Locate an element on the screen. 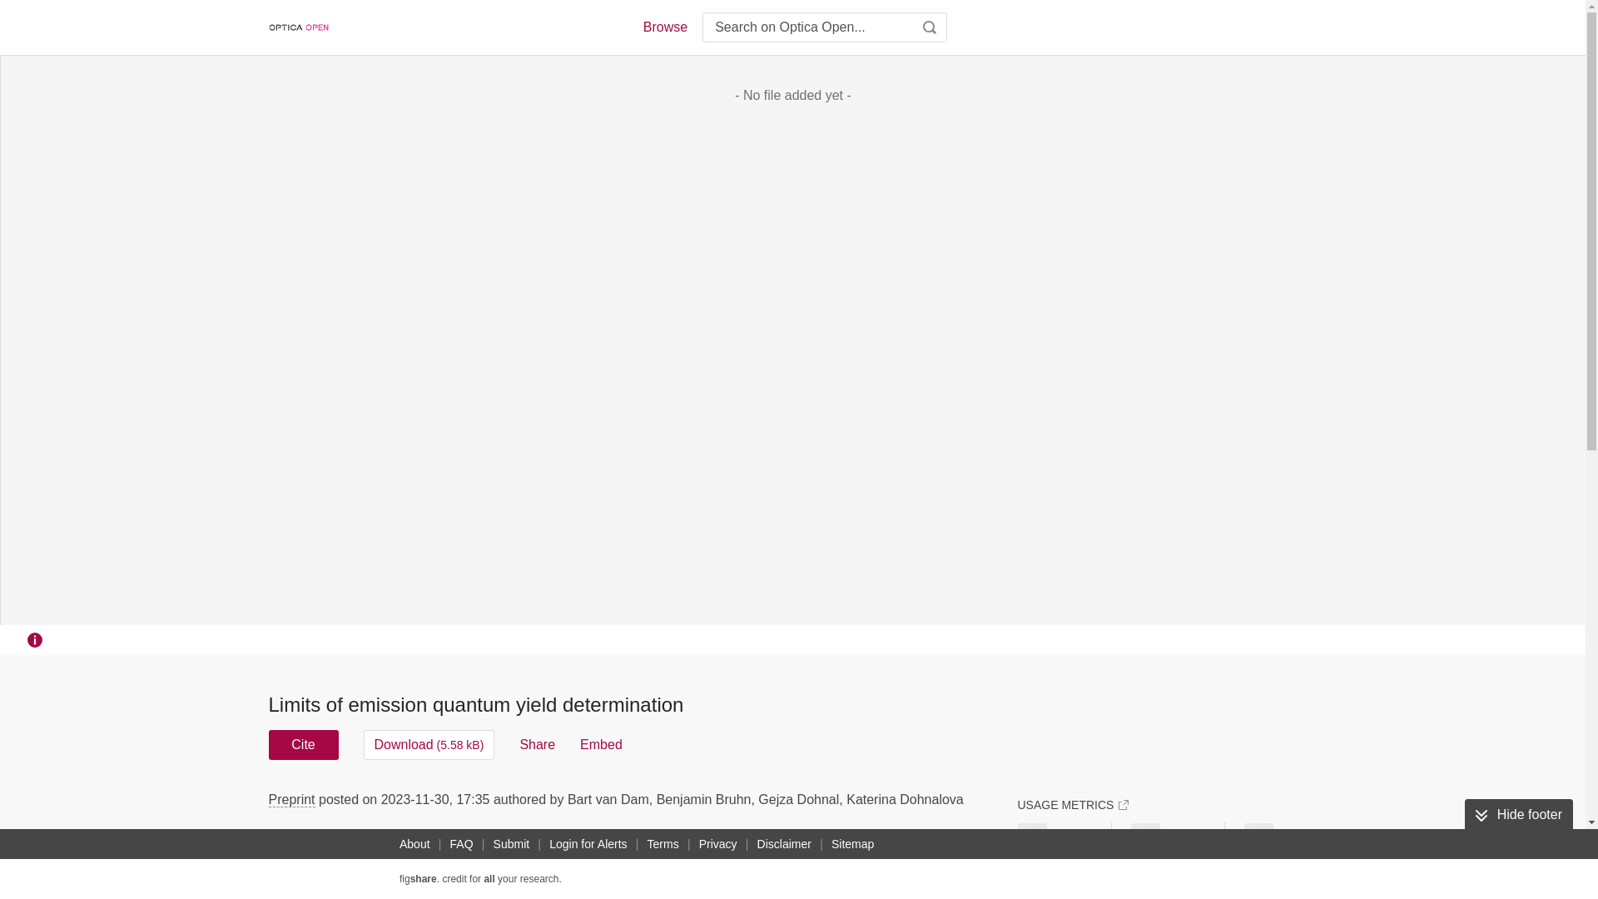 The image size is (1598, 899). Browse is located at coordinates (664, 27).